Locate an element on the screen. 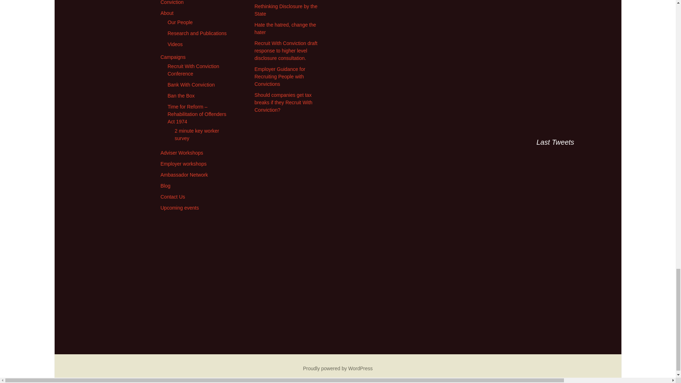 Image resolution: width=681 pixels, height=383 pixels. Research and Publications is located at coordinates (197, 33).